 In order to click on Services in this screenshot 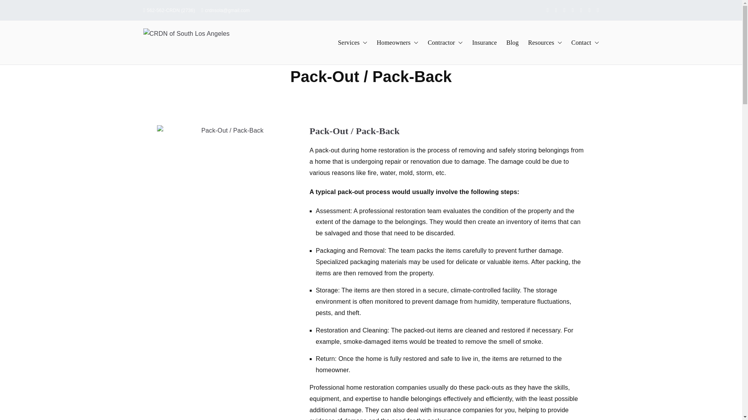, I will do `click(352, 43)`.